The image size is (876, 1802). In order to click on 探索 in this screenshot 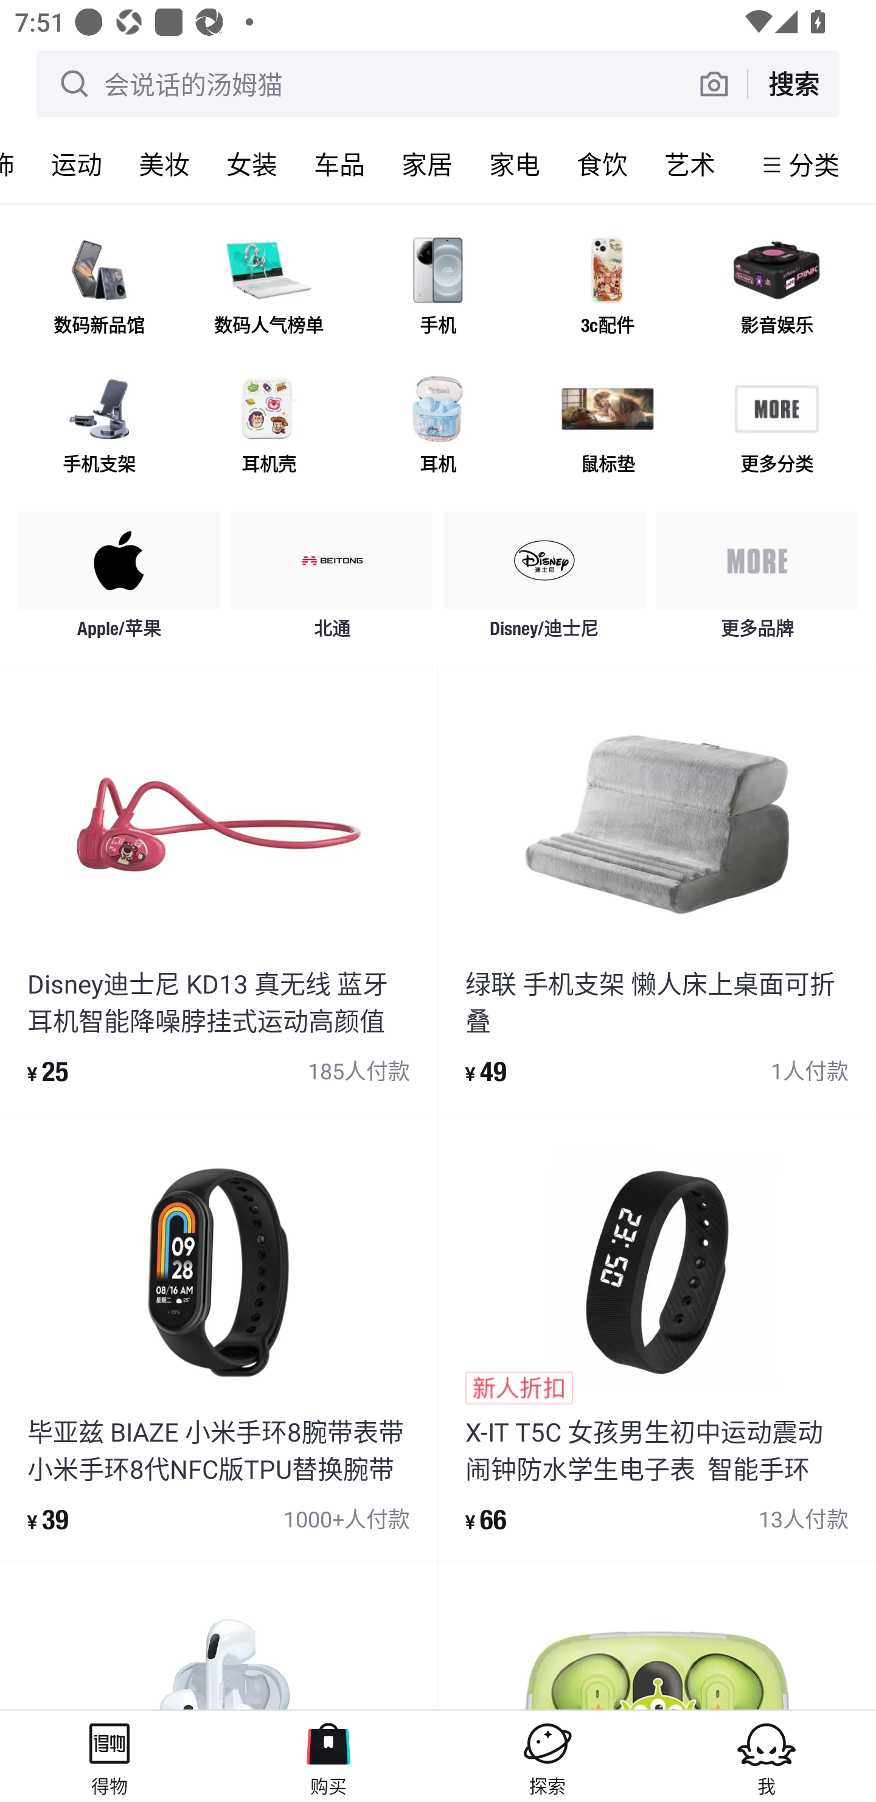, I will do `click(547, 1756)`.